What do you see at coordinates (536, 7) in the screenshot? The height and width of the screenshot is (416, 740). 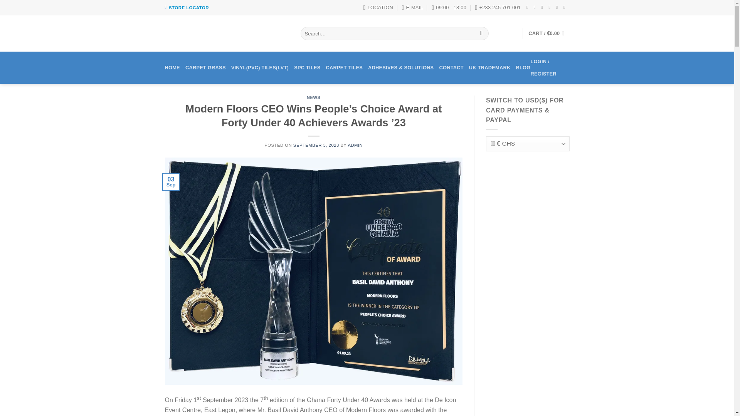 I see `Follow on Instagram` at bounding box center [536, 7].